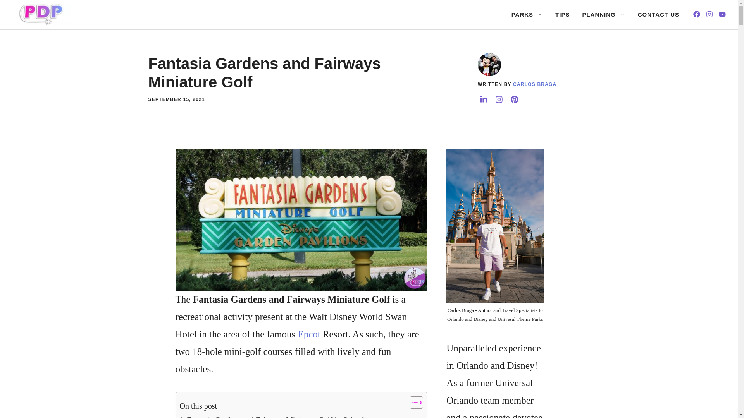  Describe the element at coordinates (562, 15) in the screenshot. I see `TIPS` at that location.